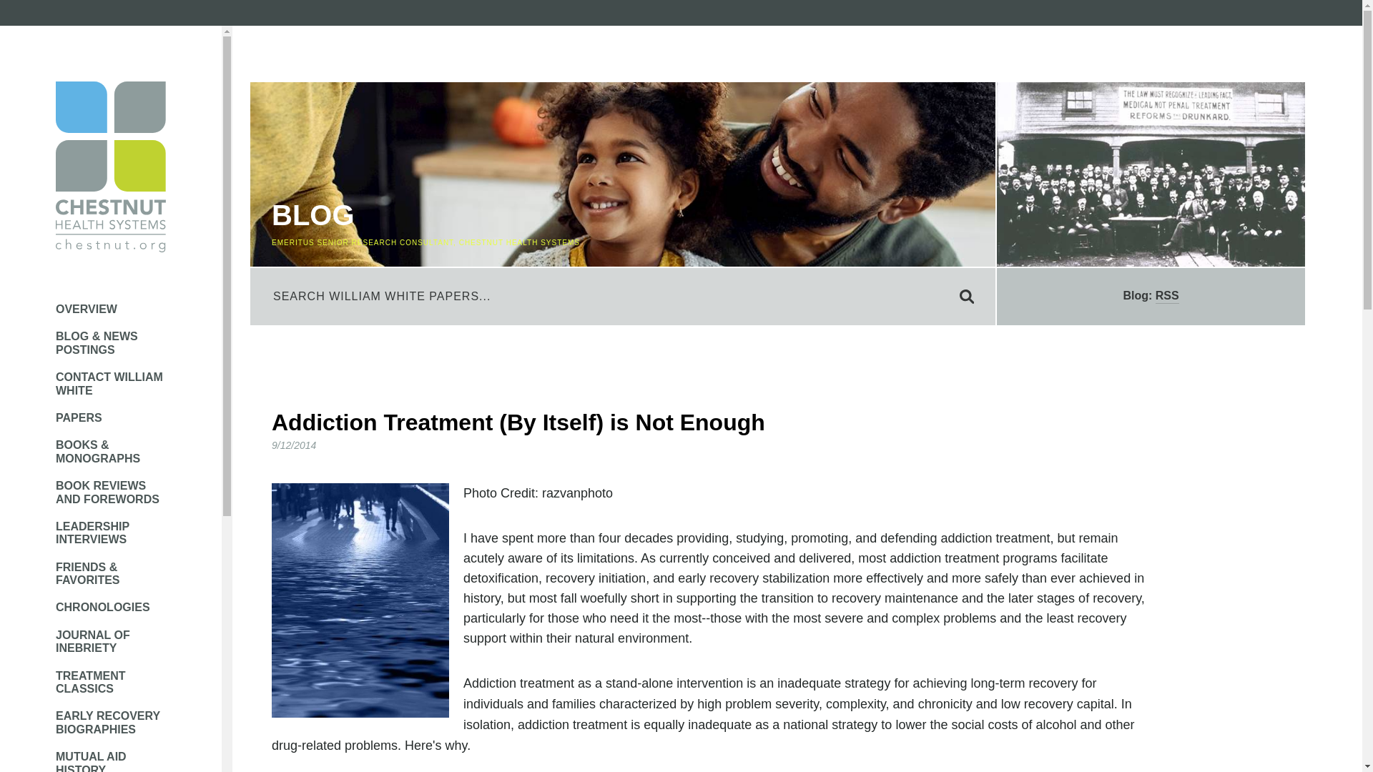  Describe the element at coordinates (111, 533) in the screenshot. I see `LEADERSHIP INTERVIEWS` at that location.